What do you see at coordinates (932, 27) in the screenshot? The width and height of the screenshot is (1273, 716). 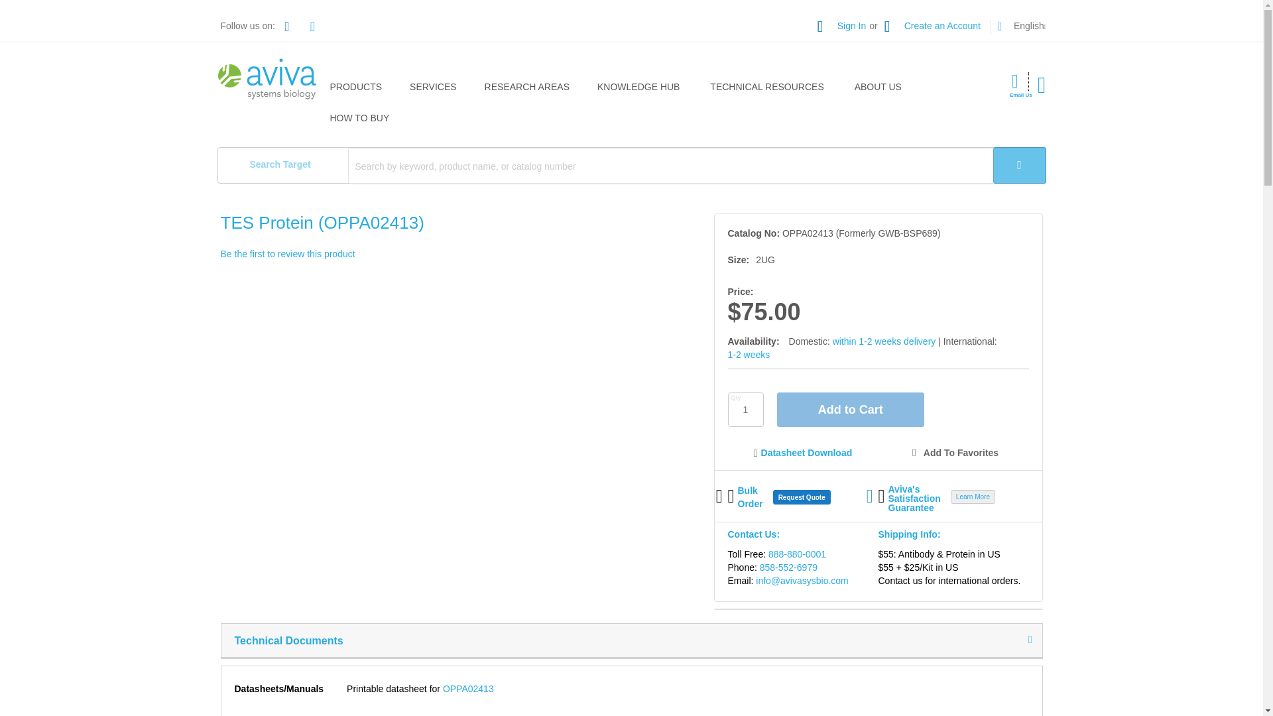 I see `Create an Account` at bounding box center [932, 27].